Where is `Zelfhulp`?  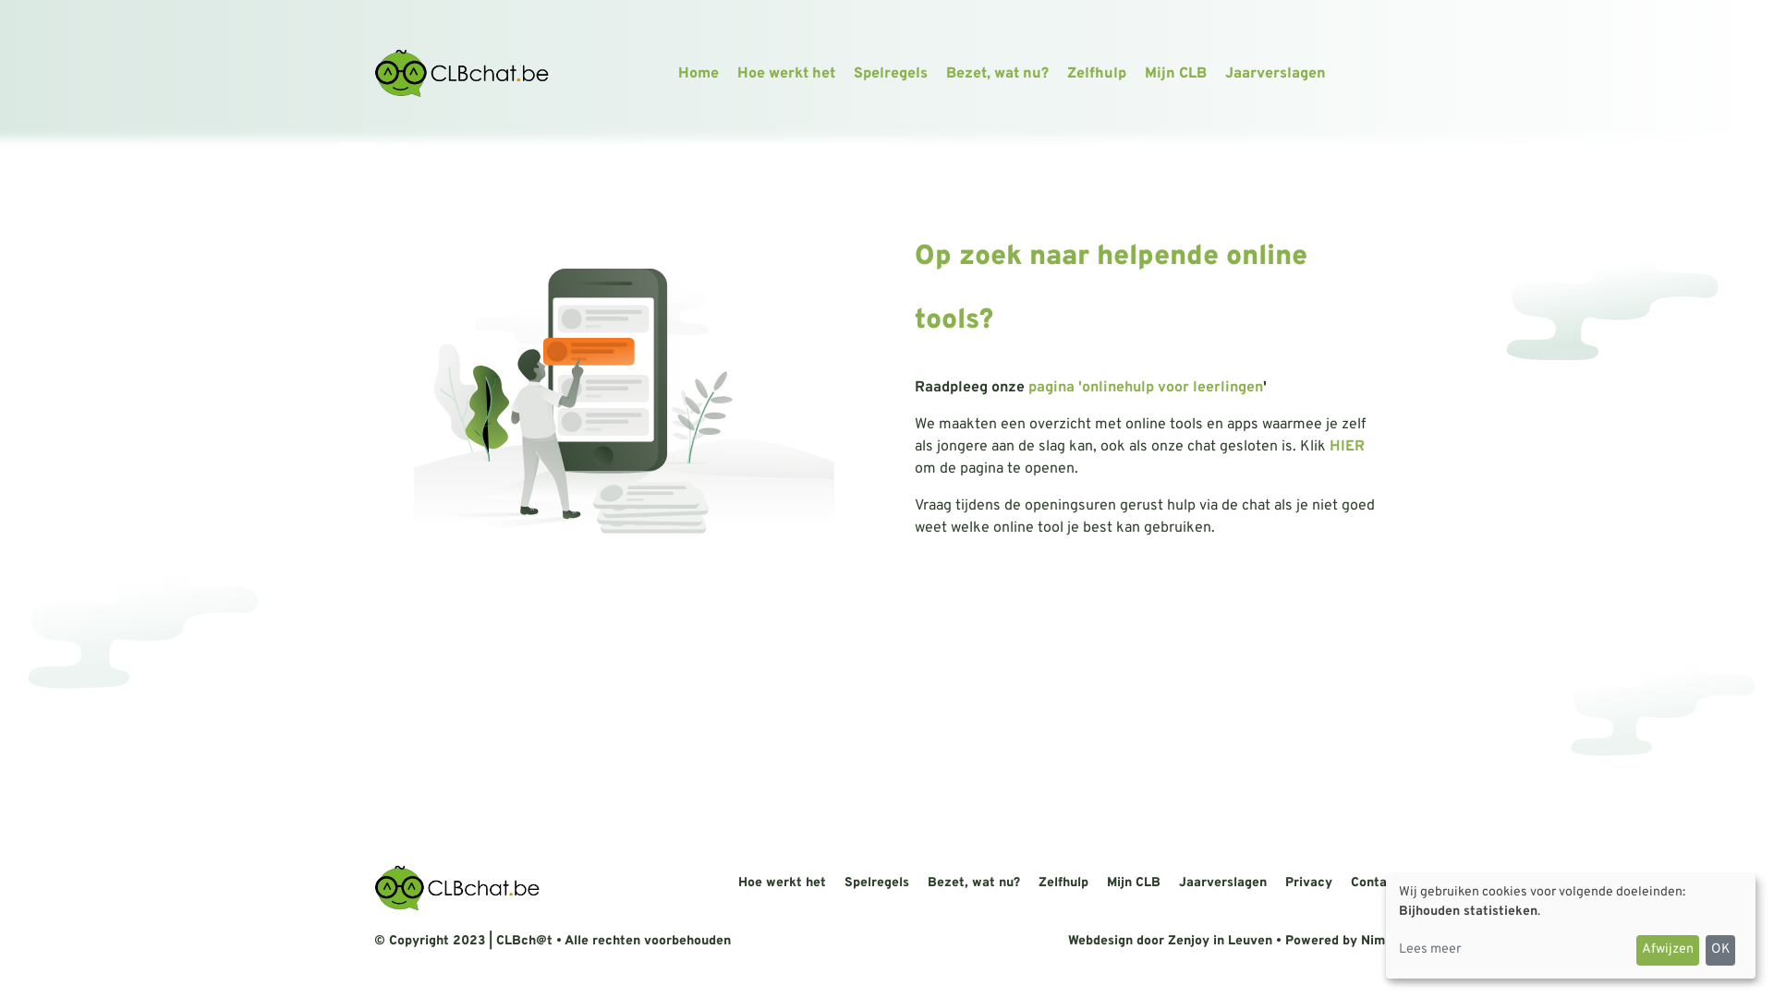 Zelfhulp is located at coordinates (1097, 74).